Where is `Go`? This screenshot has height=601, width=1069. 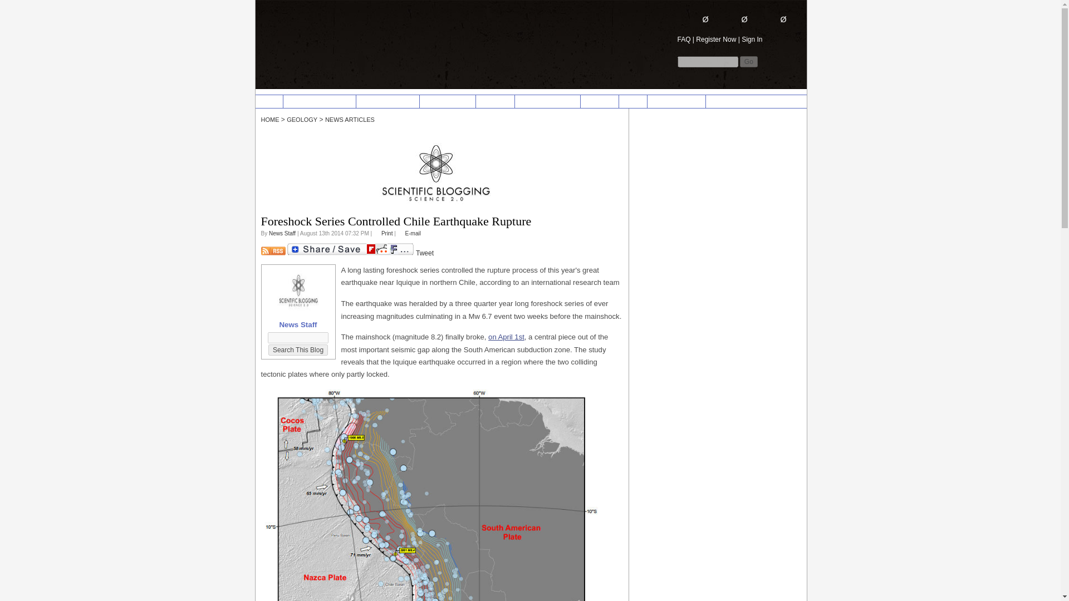 Go is located at coordinates (748, 61).